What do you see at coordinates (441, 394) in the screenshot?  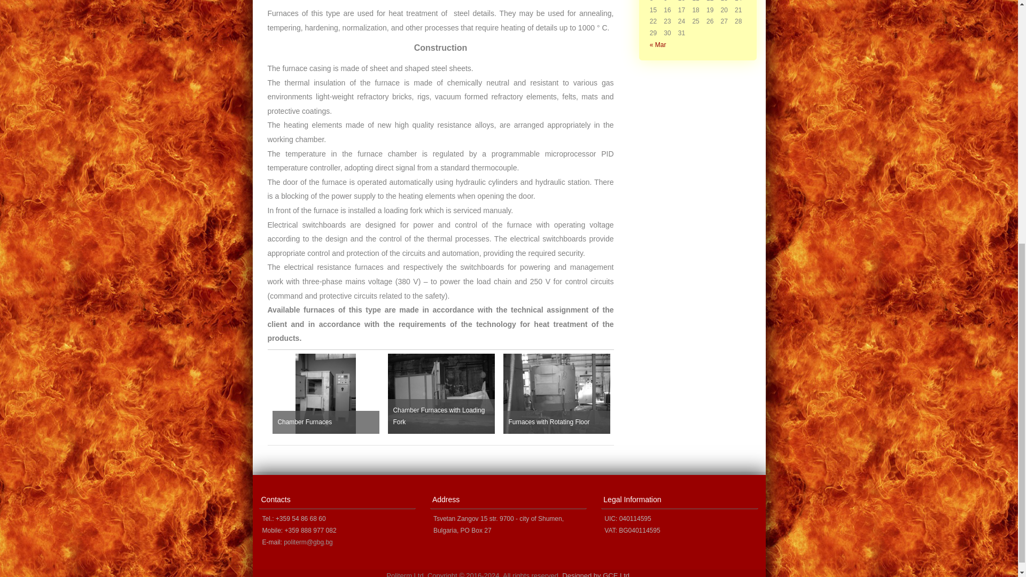 I see `Chamber Furnaces with Loading Fork` at bounding box center [441, 394].